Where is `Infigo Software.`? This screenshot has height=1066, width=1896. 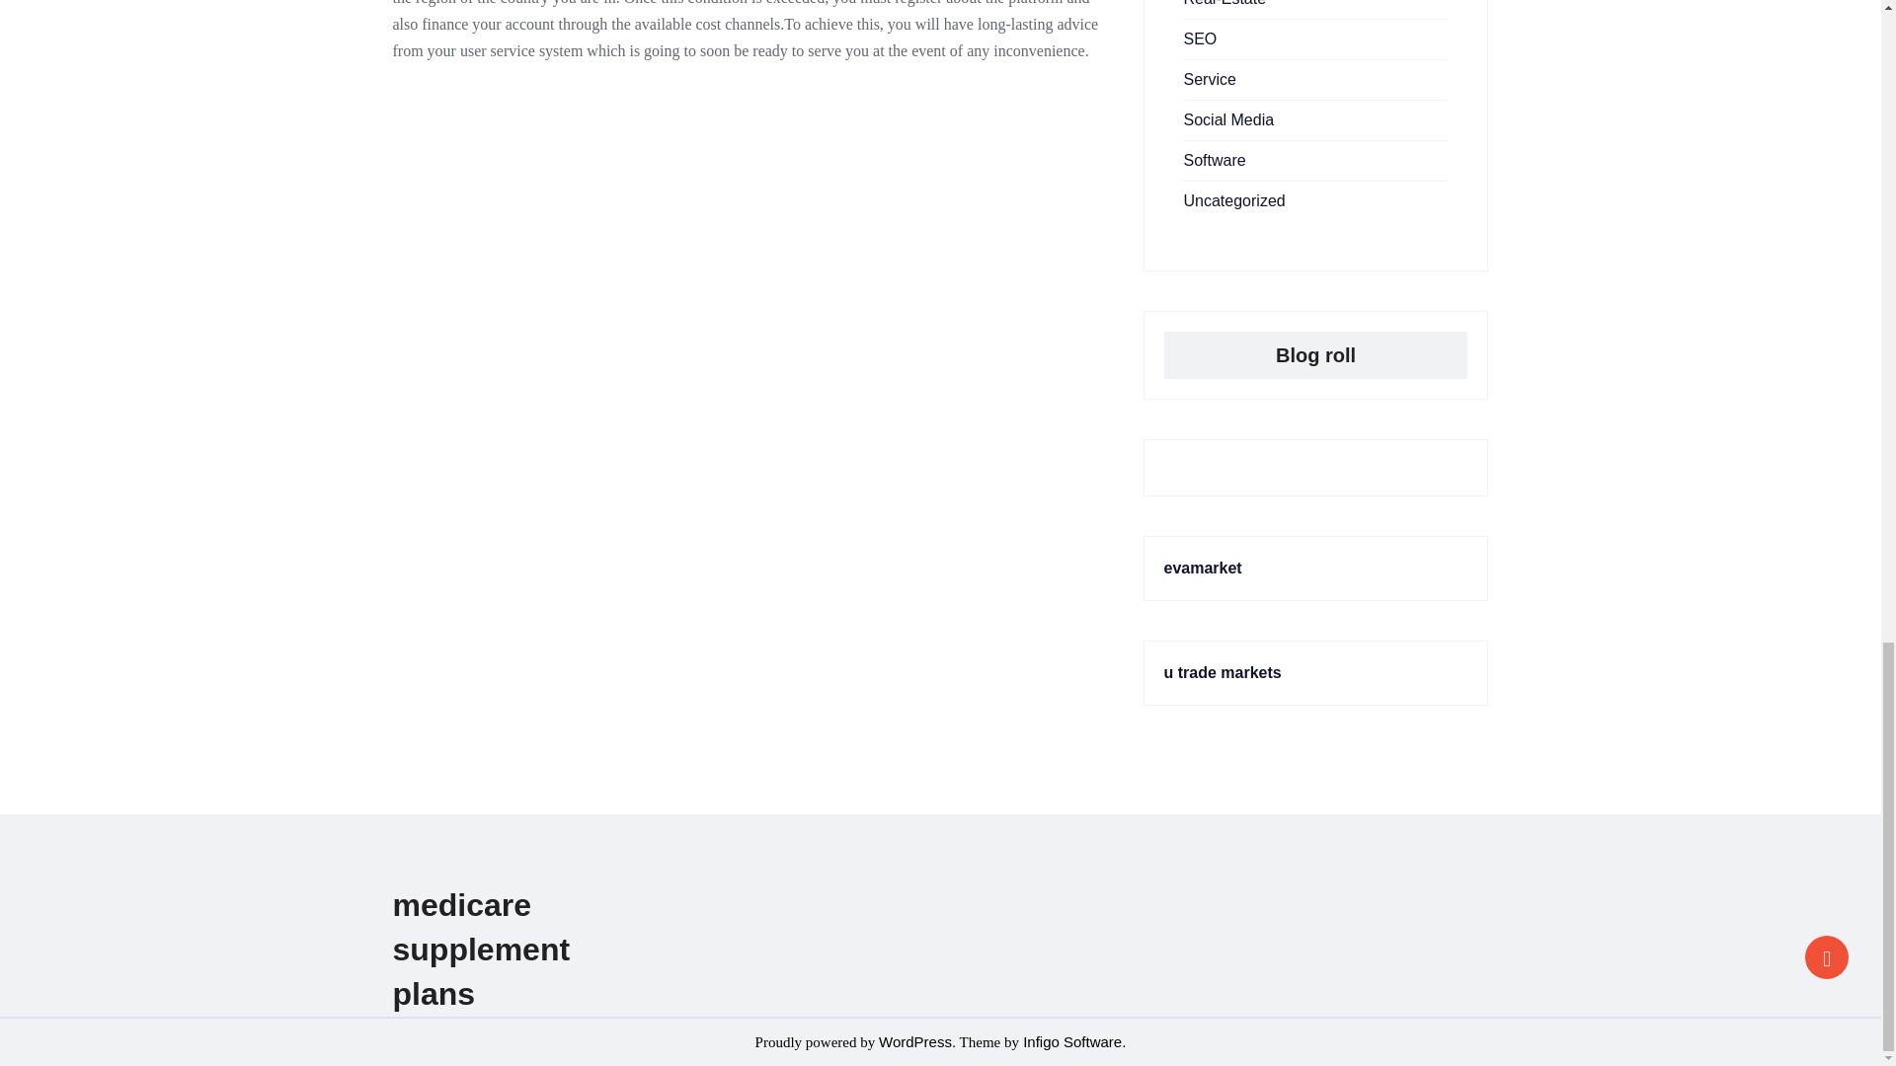
Infigo Software. is located at coordinates (1072, 1040).